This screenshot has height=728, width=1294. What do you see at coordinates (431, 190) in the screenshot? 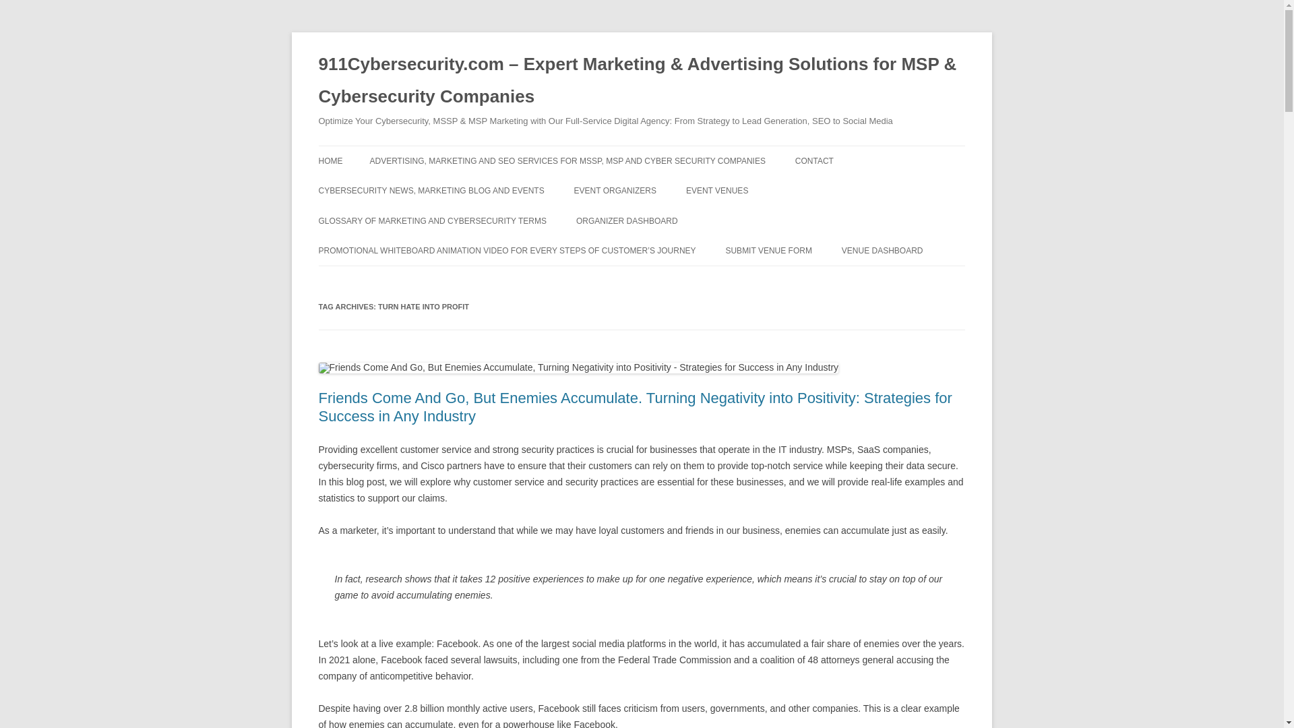
I see `CYBERSECURITY NEWS, MARKETING BLOG AND EVENTS` at bounding box center [431, 190].